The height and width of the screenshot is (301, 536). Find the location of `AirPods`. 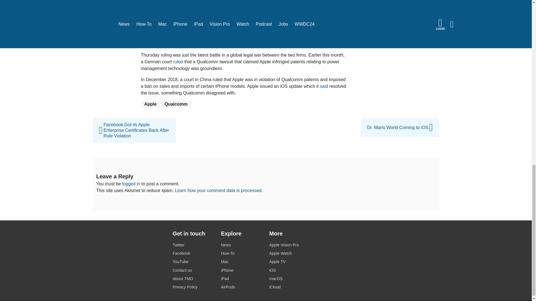

AirPods is located at coordinates (242, 287).